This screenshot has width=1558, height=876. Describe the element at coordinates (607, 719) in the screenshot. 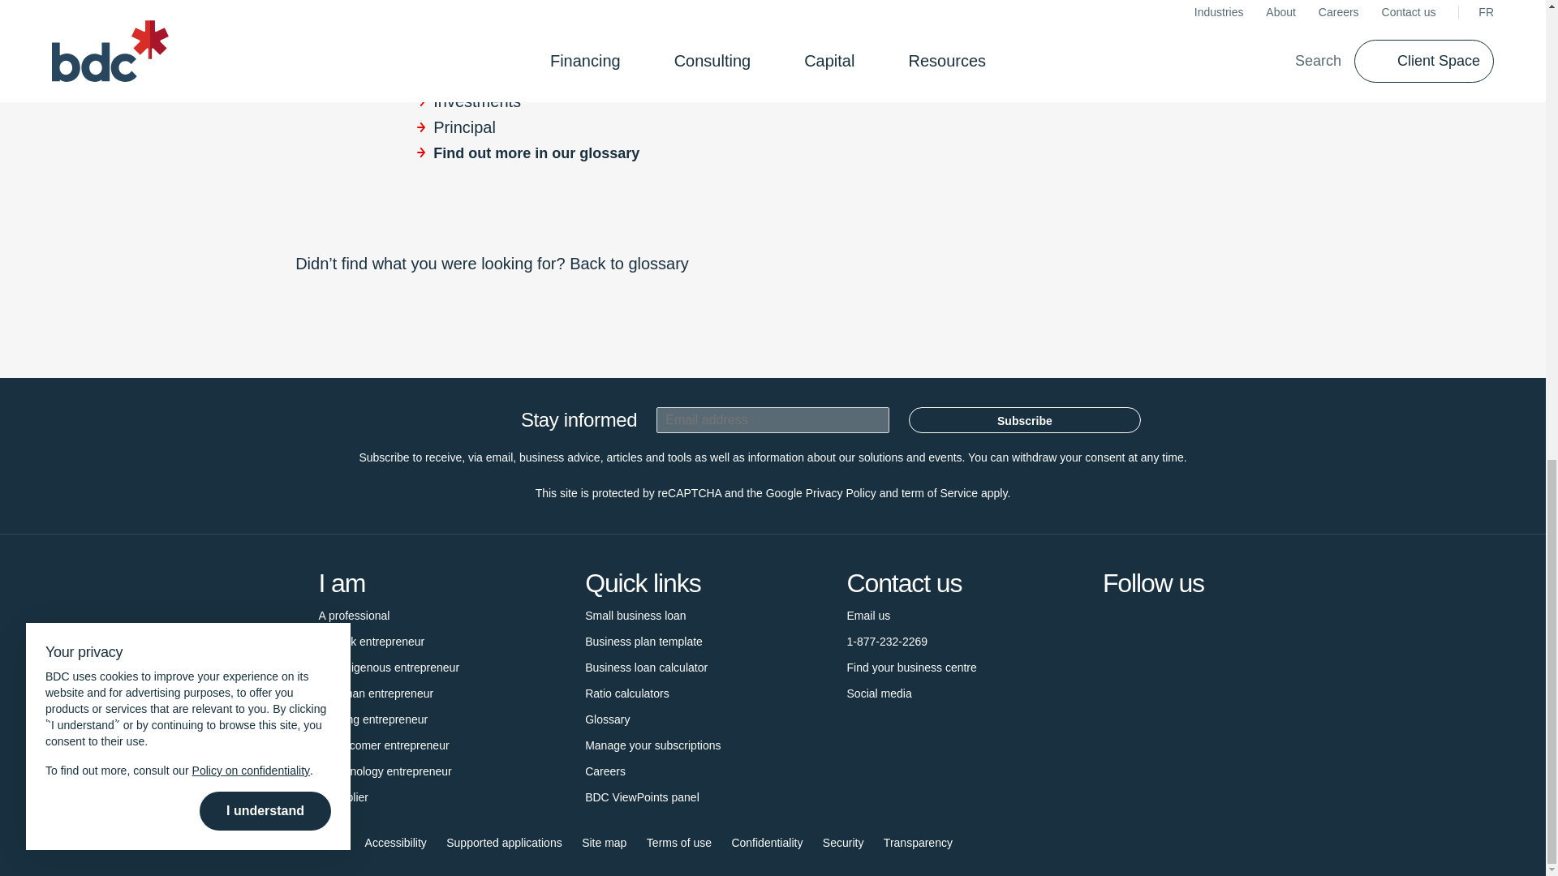

I see `Business dictionary` at that location.